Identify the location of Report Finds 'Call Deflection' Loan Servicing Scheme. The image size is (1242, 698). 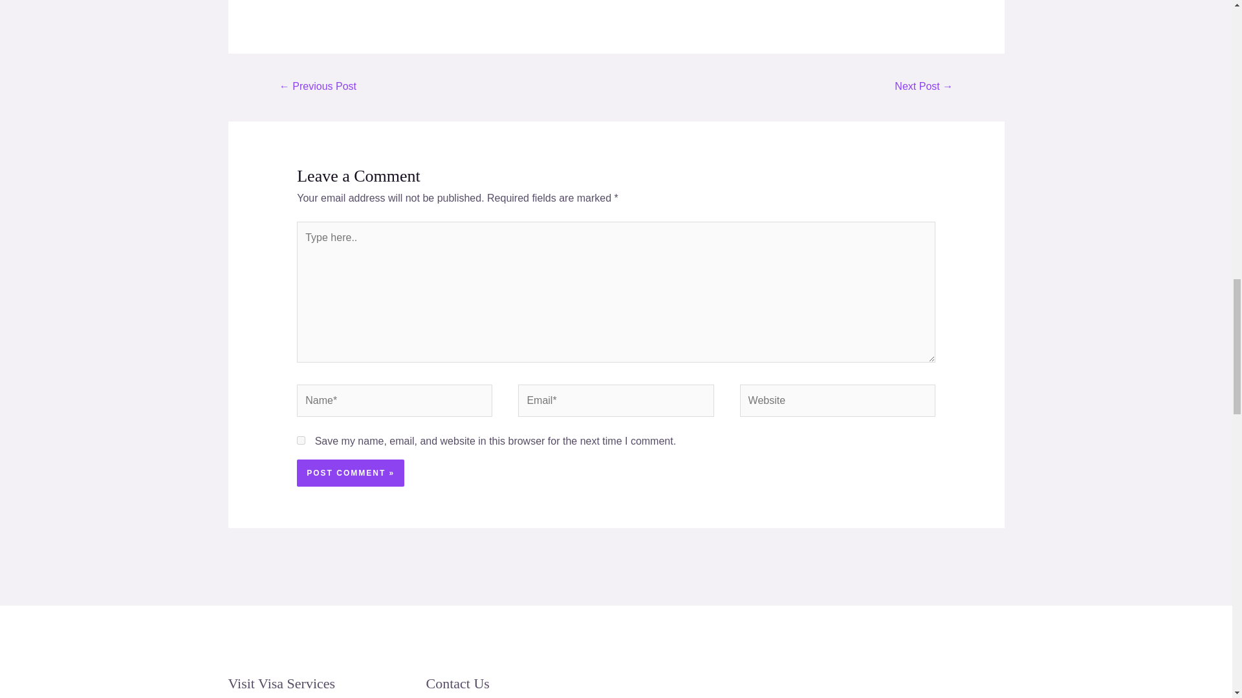
(924, 87).